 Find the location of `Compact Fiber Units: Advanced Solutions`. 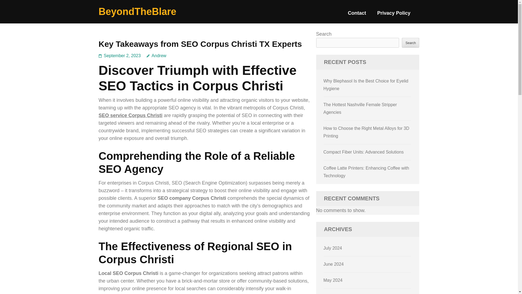

Compact Fiber Units: Advanced Solutions is located at coordinates (363, 152).